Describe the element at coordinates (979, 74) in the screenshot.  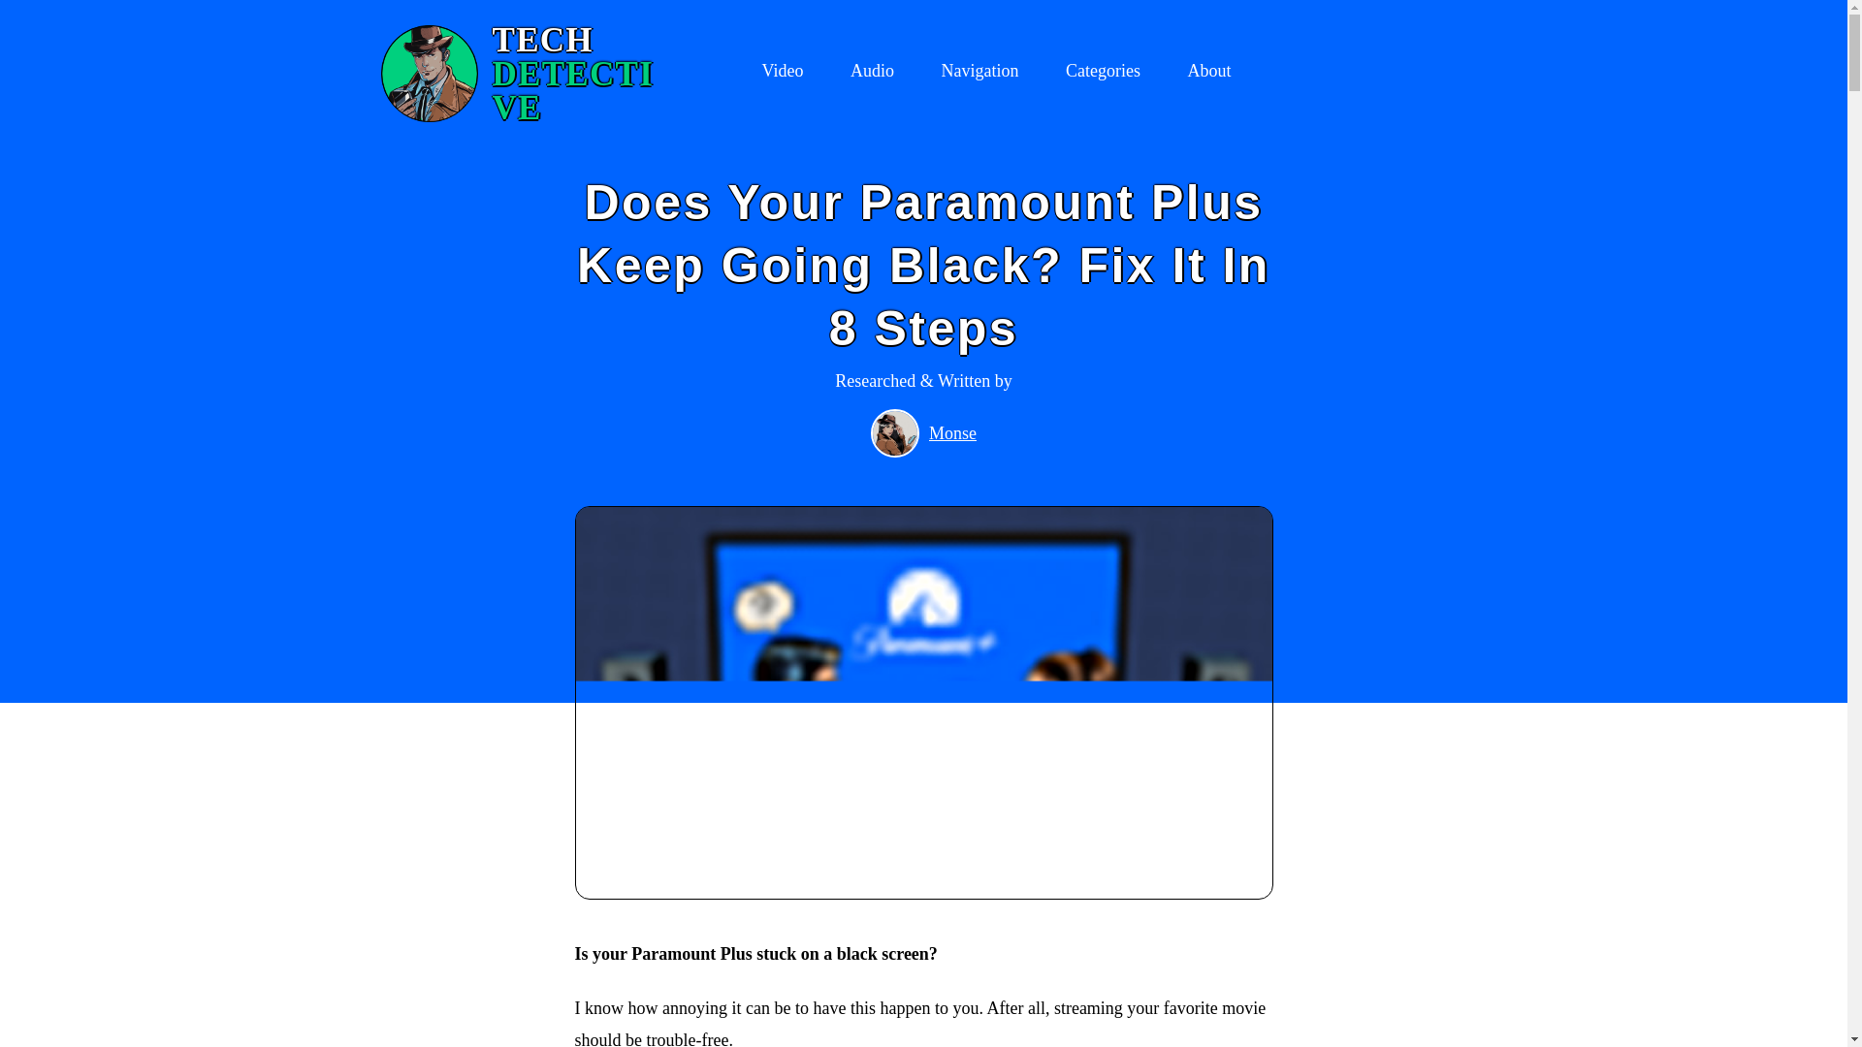
I see `Categories` at that location.